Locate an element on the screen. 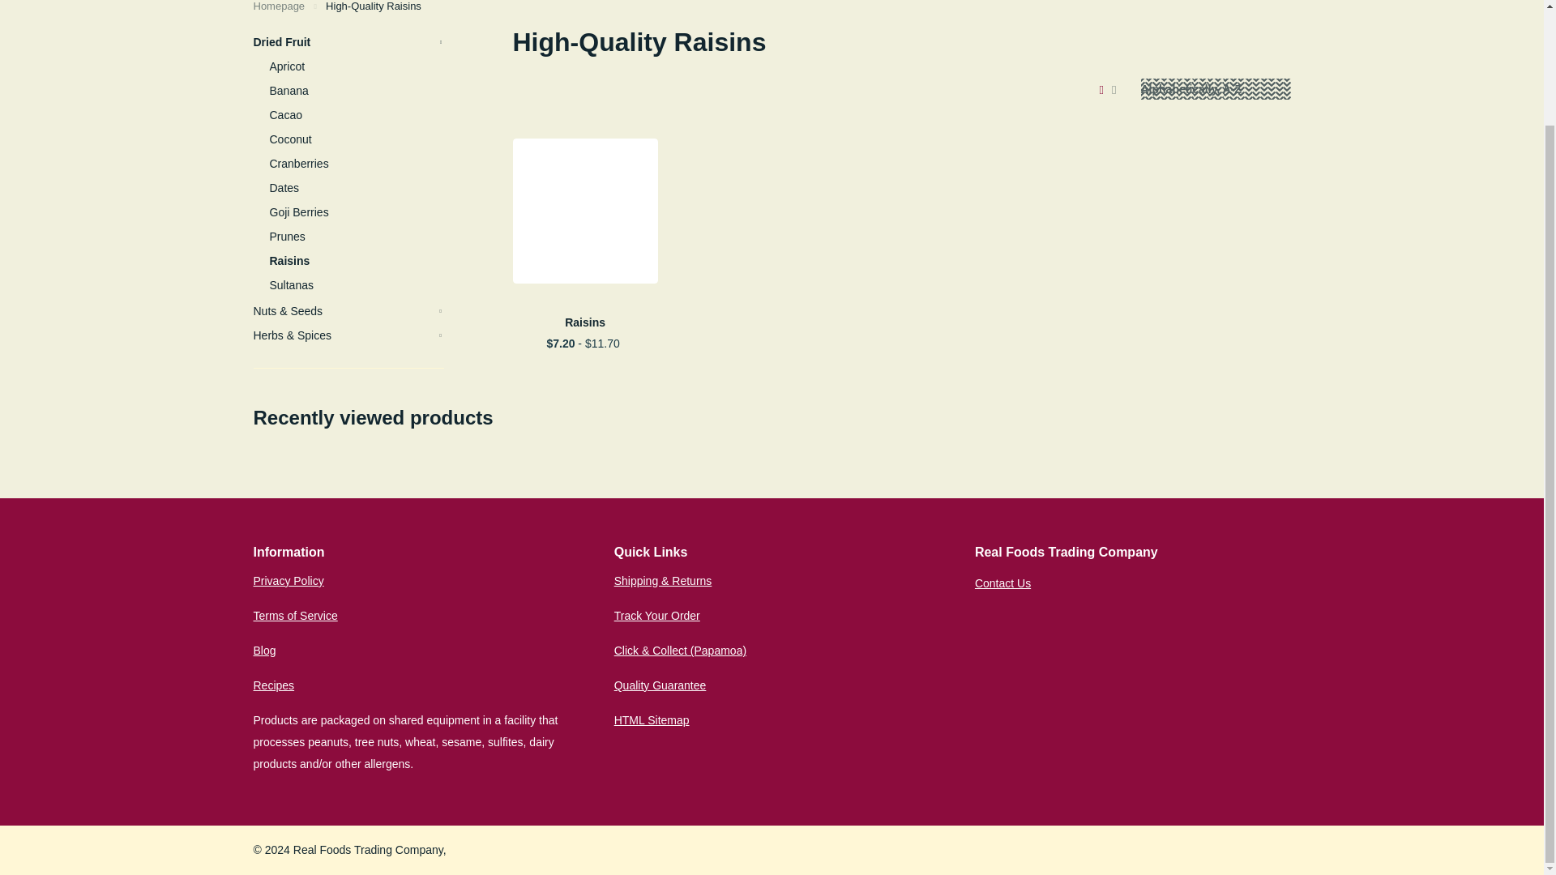 This screenshot has height=875, width=1556. Prunes is located at coordinates (357, 236).